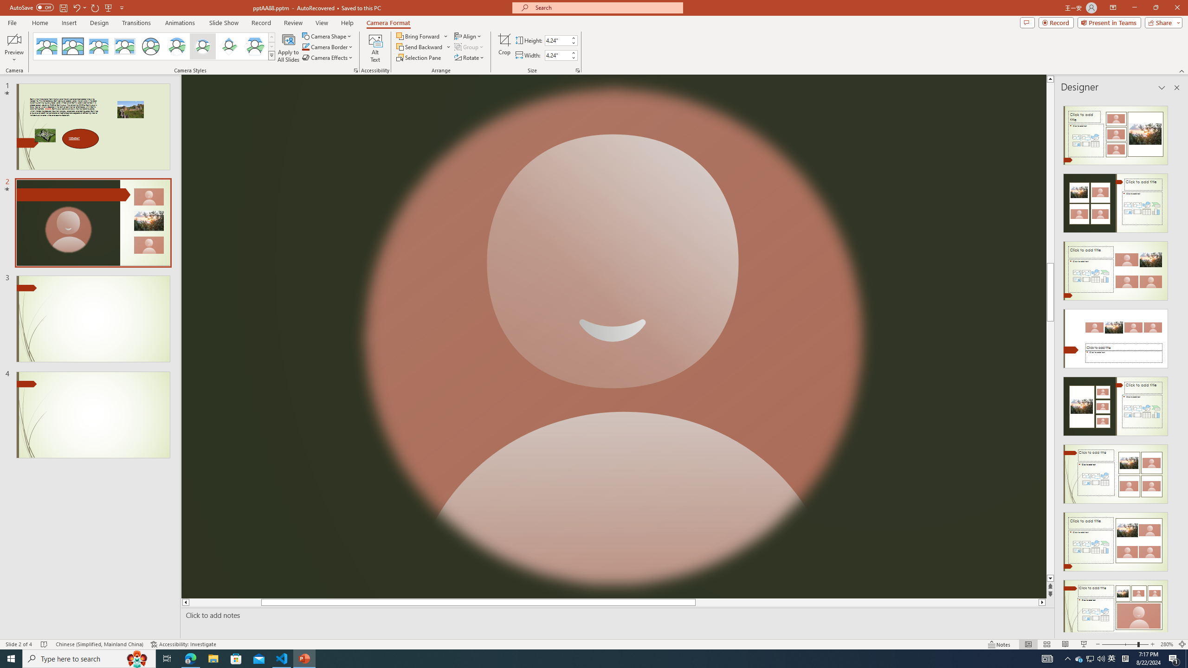 The width and height of the screenshot is (1188, 668). Describe the element at coordinates (449, 46) in the screenshot. I see `More Options` at that location.